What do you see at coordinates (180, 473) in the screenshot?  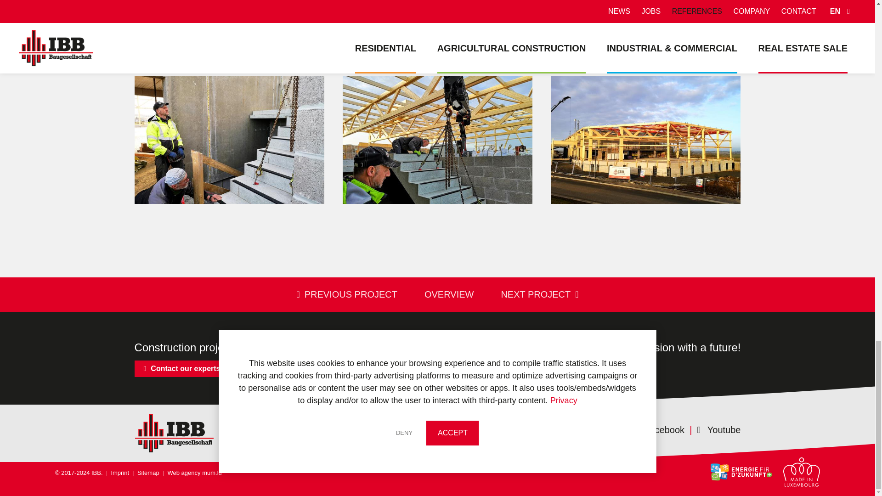 I see `Web agency` at bounding box center [180, 473].